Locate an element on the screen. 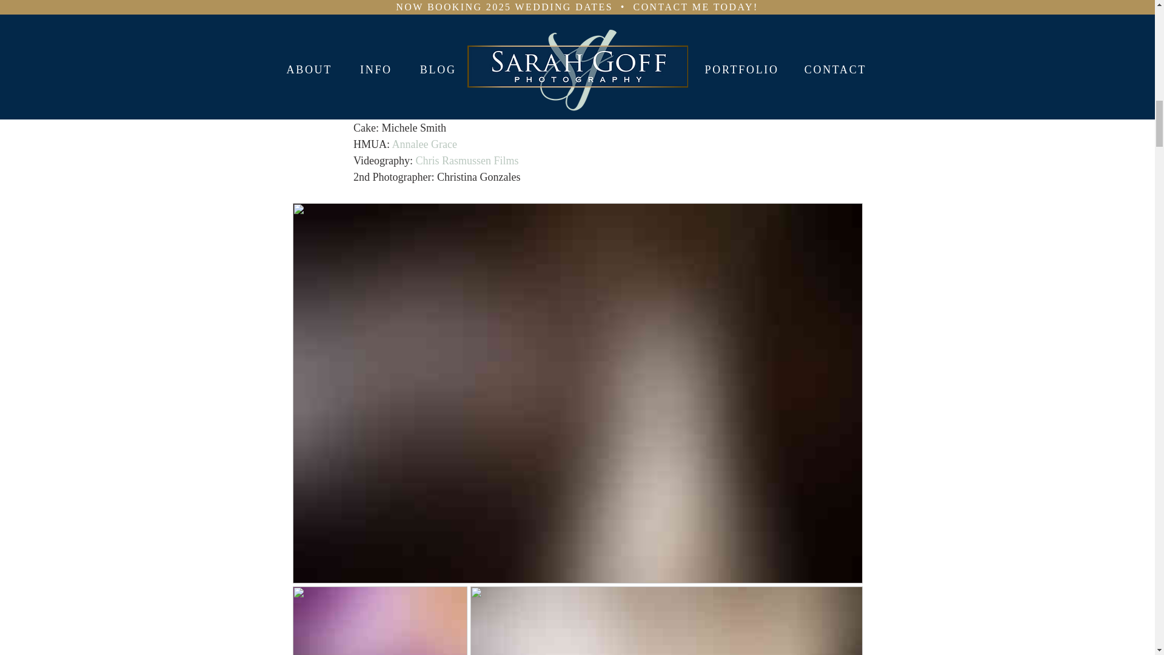  Annalee Grace is located at coordinates (423, 144).